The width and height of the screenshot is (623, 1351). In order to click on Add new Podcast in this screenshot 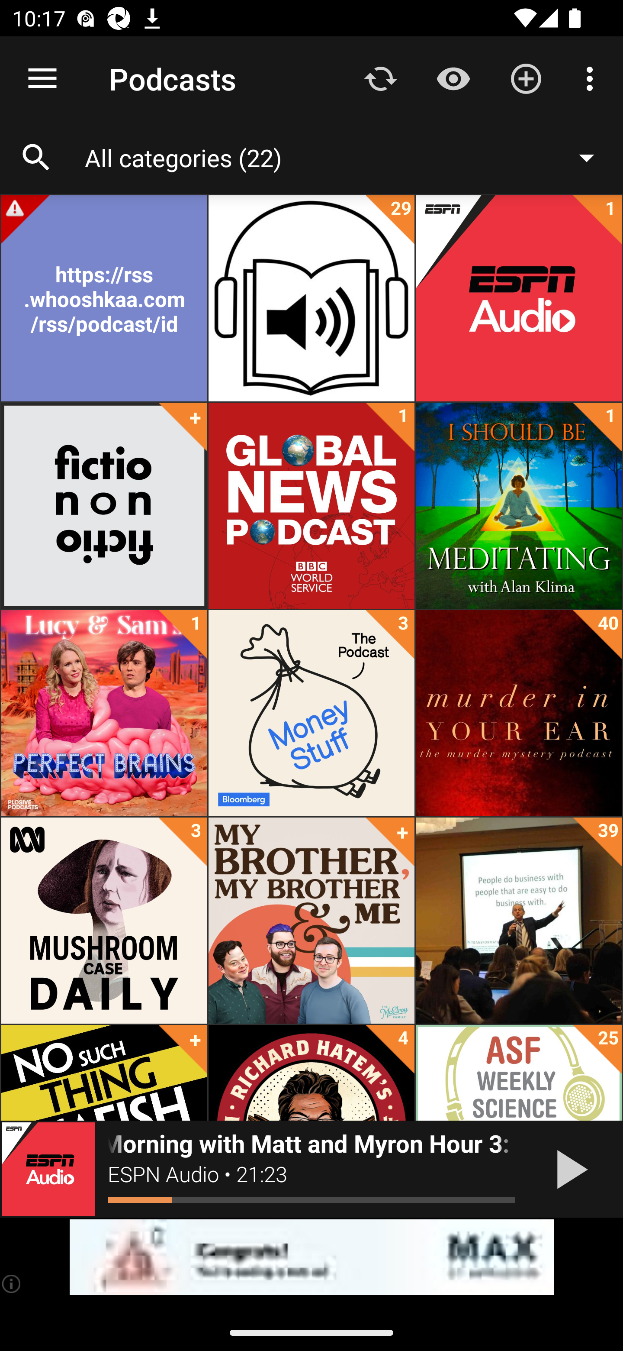, I will do `click(526, 78)`.